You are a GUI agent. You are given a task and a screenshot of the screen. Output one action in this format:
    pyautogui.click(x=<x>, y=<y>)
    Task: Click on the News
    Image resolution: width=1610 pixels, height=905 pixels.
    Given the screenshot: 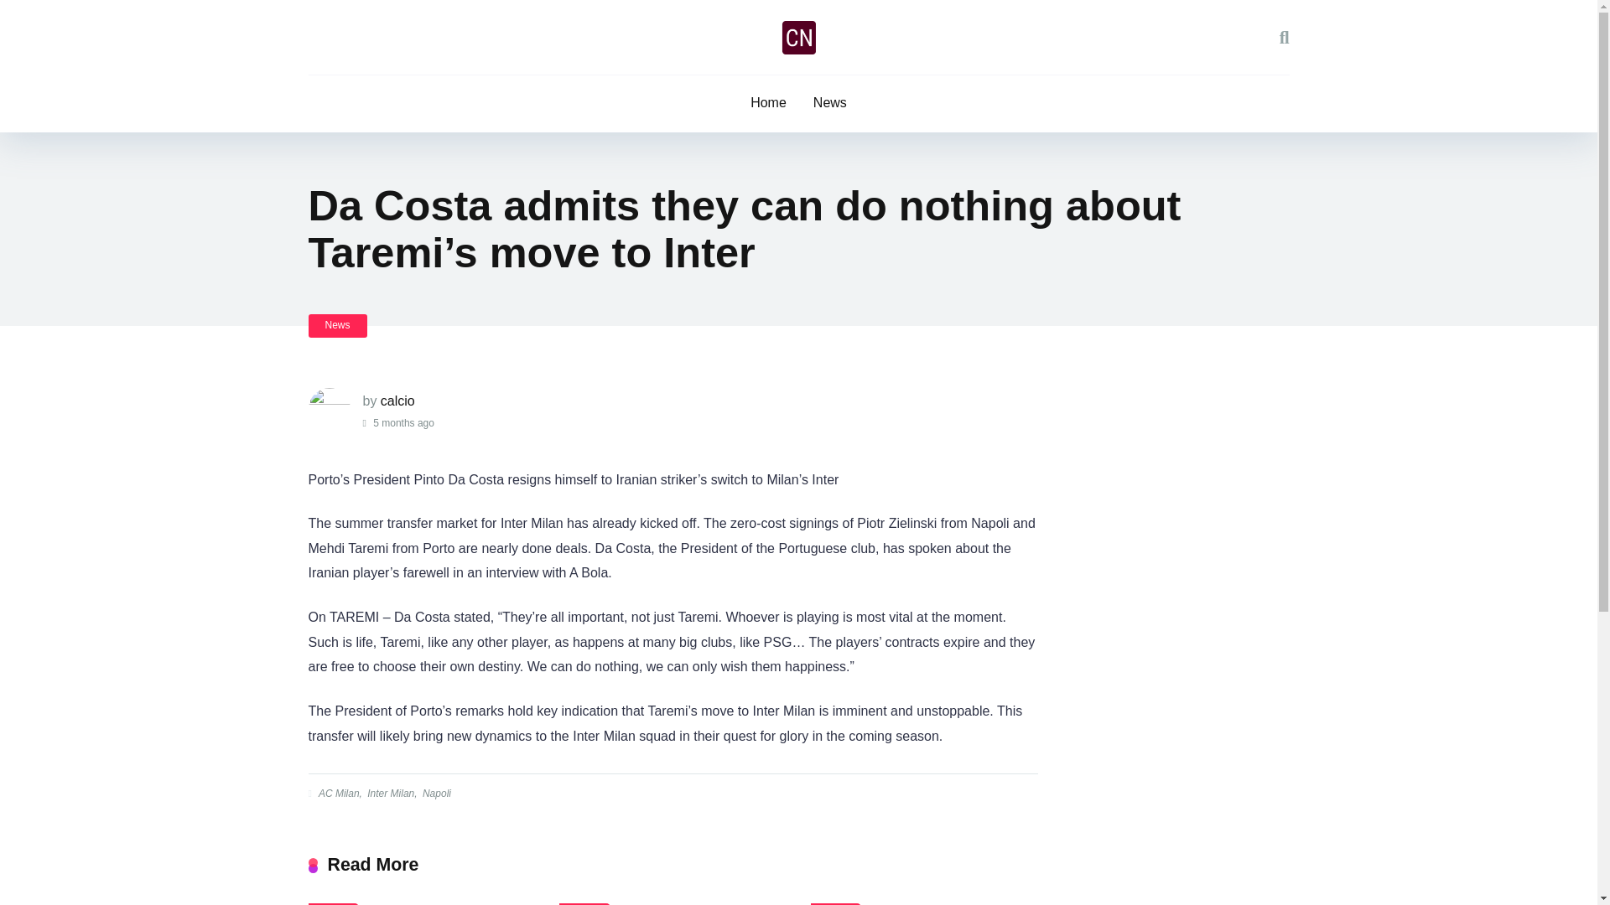 What is the action you would take?
    pyautogui.click(x=836, y=903)
    